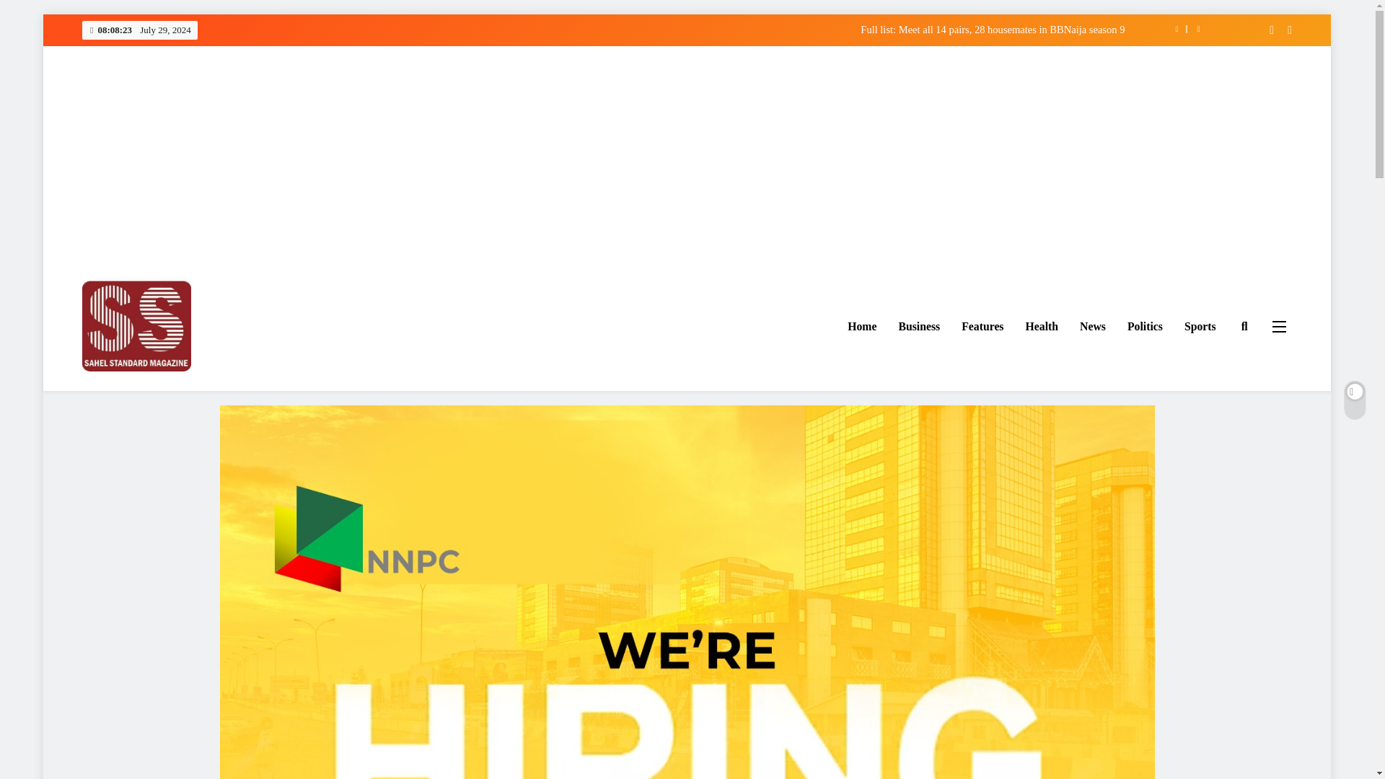 The image size is (1385, 779). Describe the element at coordinates (861, 326) in the screenshot. I see `Home` at that location.